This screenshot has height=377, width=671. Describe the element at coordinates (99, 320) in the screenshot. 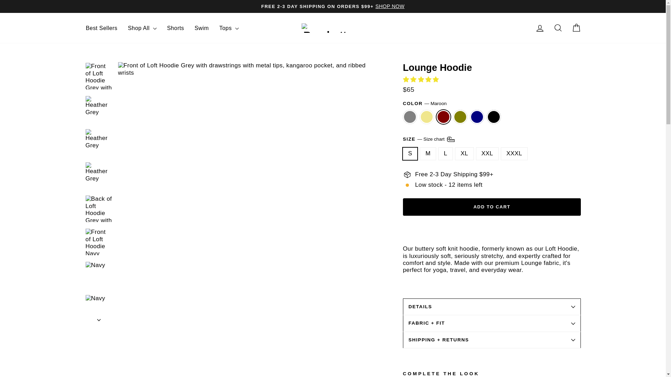

I see `icon-chevron` at that location.